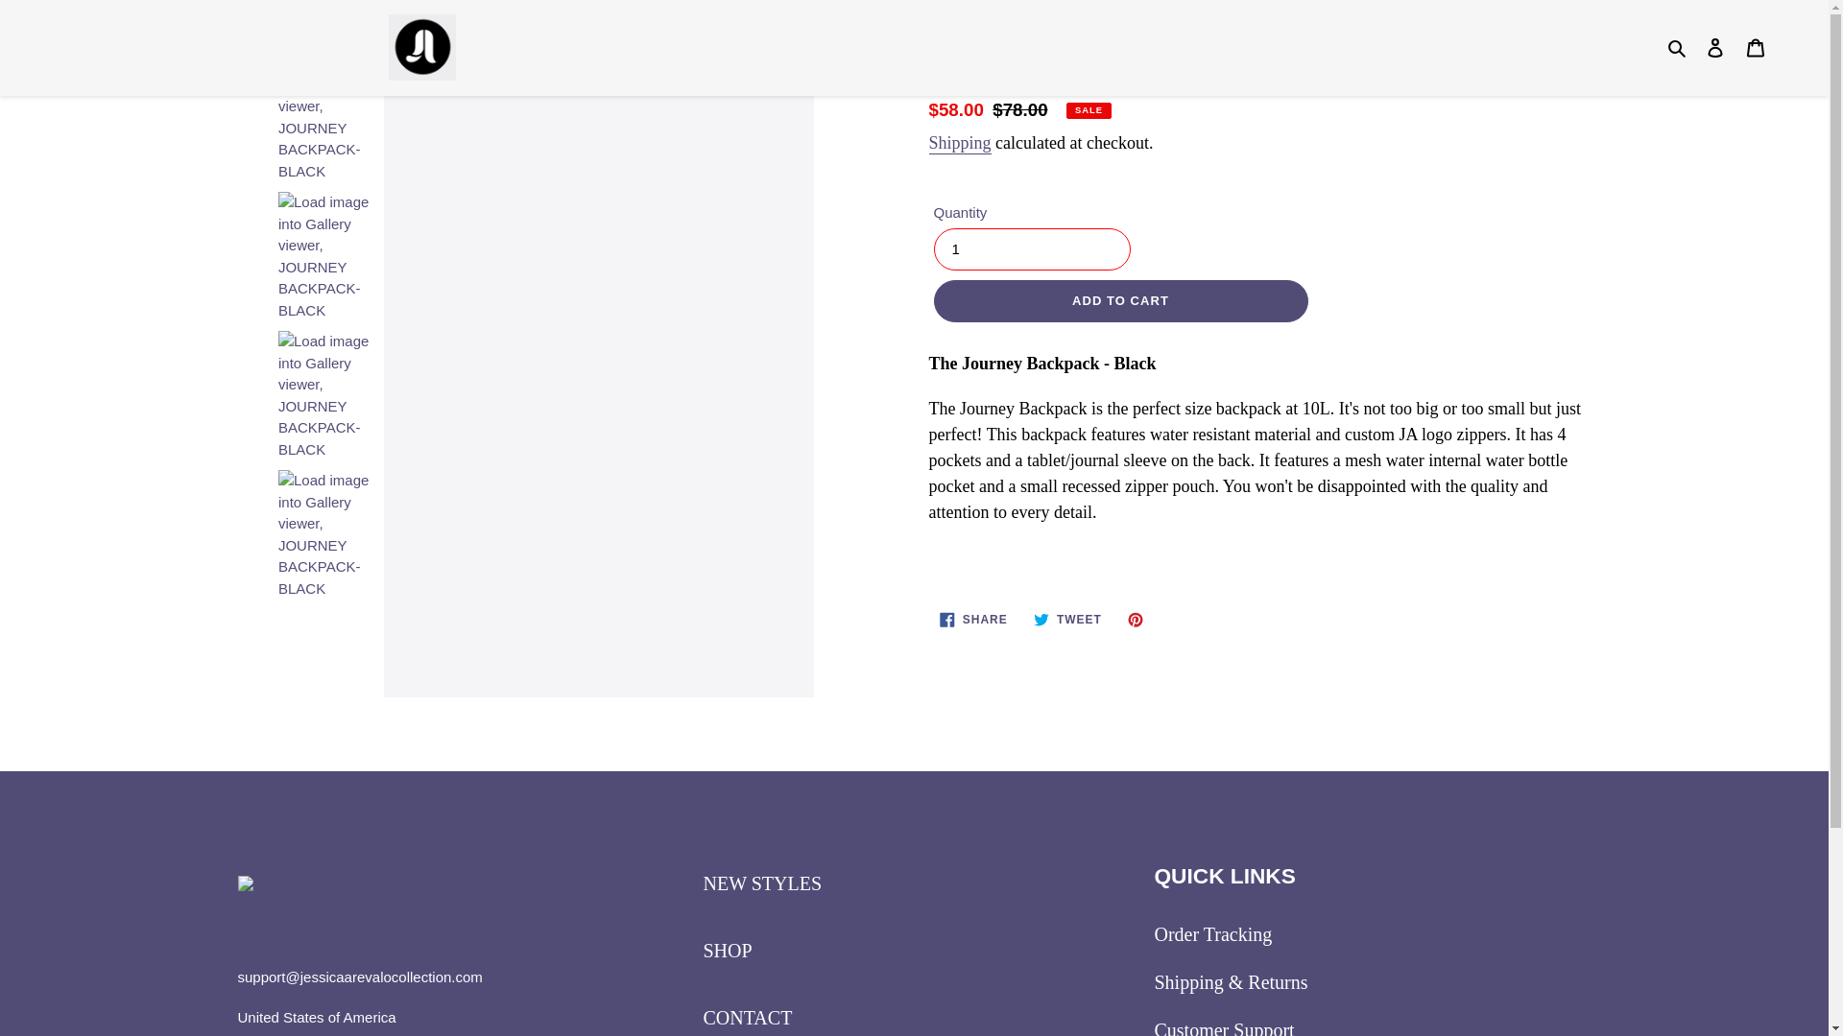  Describe the element at coordinates (1715, 48) in the screenshot. I see `CONTACT` at that location.